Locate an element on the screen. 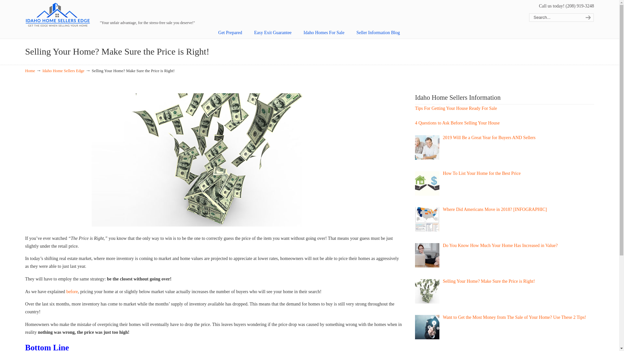 This screenshot has width=624, height=351. 2019 Will Be a Great Year for Buyers AND Sellers is located at coordinates (489, 137).